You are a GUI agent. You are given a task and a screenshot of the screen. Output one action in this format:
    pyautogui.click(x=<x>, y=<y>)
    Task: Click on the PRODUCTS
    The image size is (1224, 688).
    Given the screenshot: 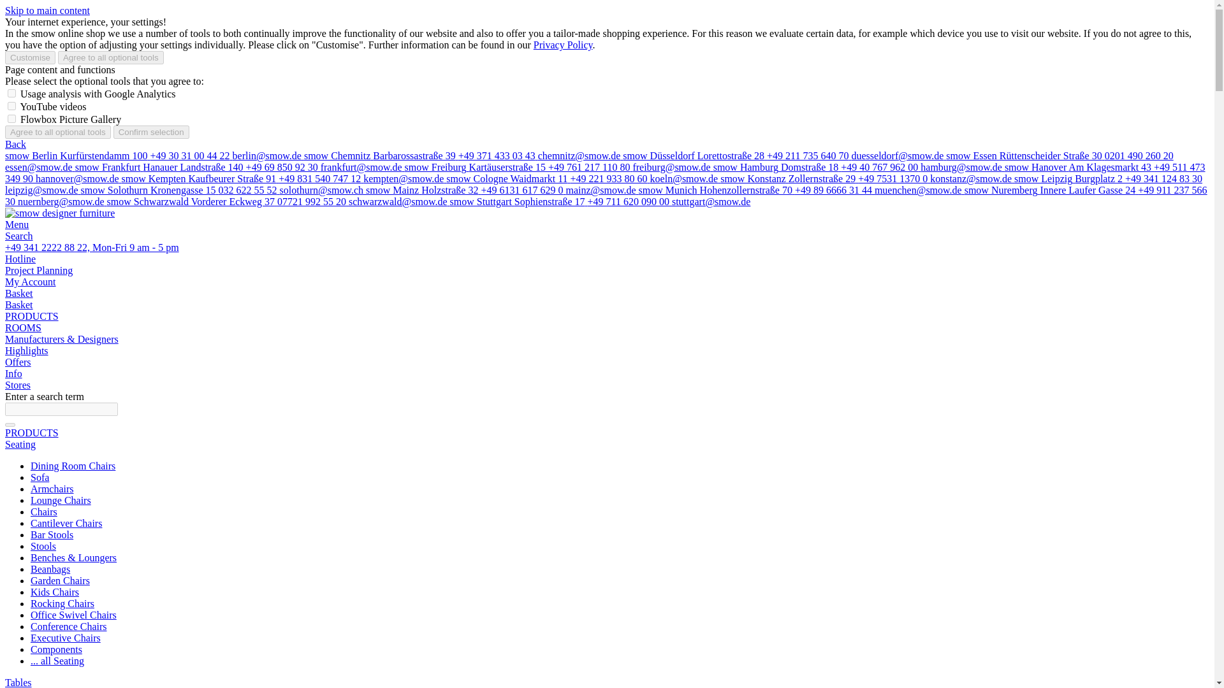 What is the action you would take?
    pyautogui.click(x=32, y=316)
    